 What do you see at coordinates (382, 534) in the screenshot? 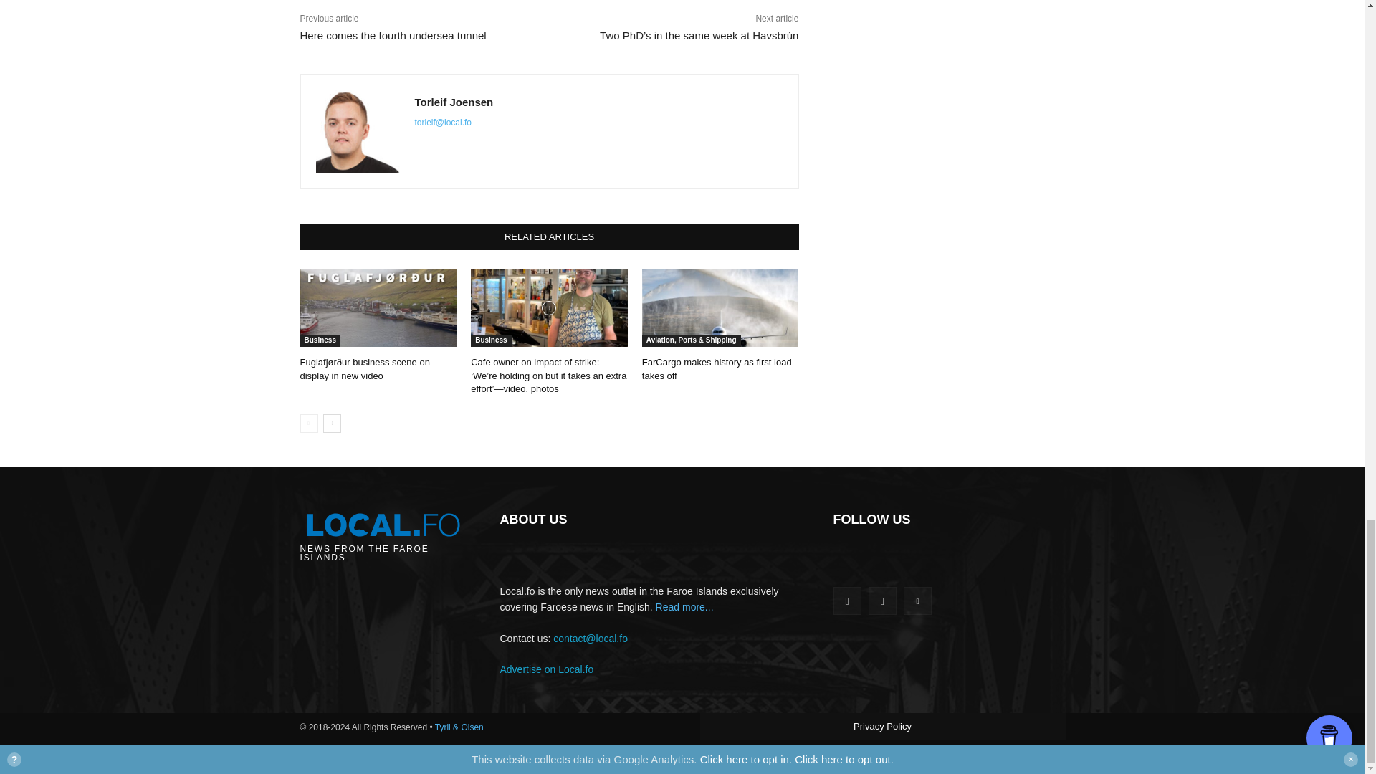
I see `LOCAL.FO` at bounding box center [382, 534].